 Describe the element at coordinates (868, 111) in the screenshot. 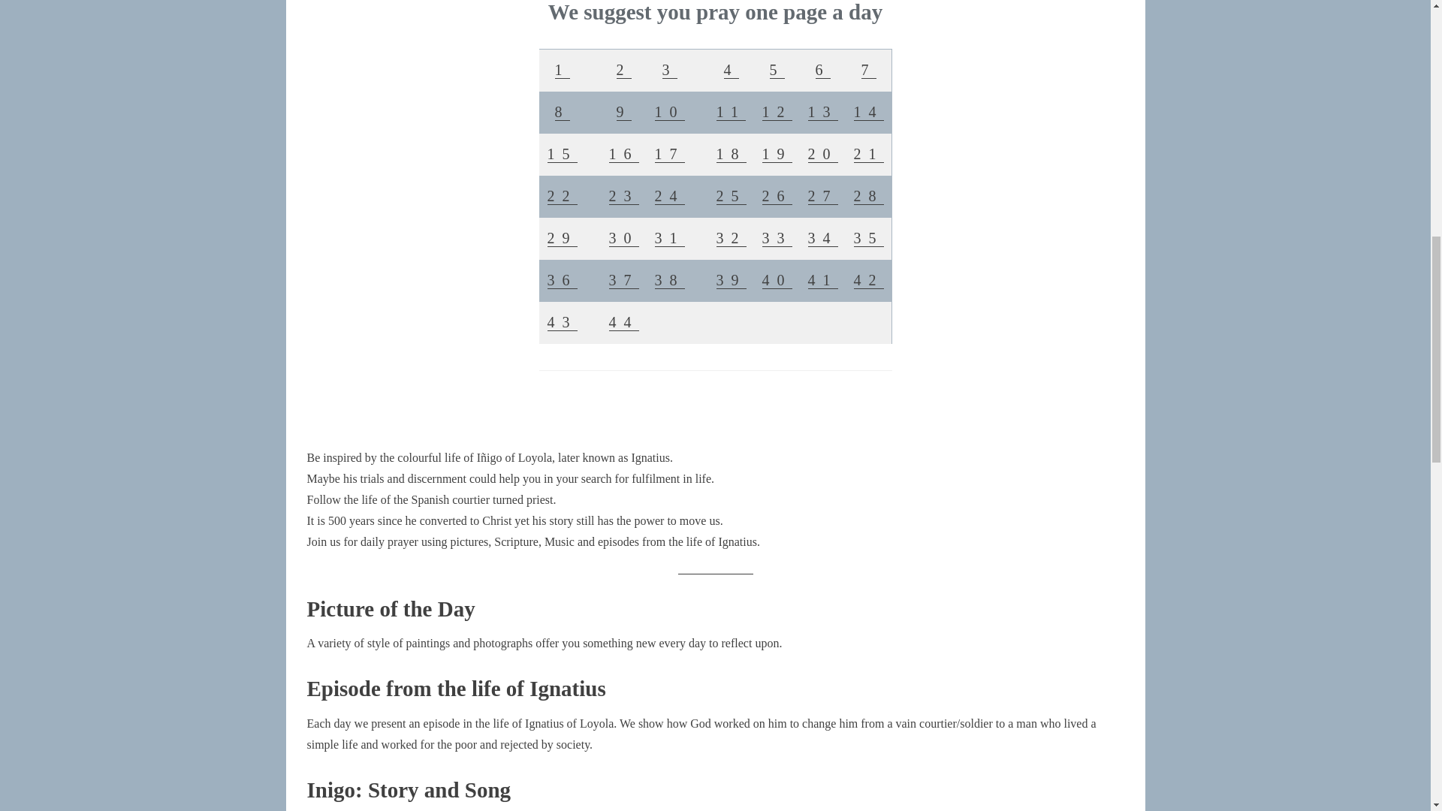

I see `14` at that location.